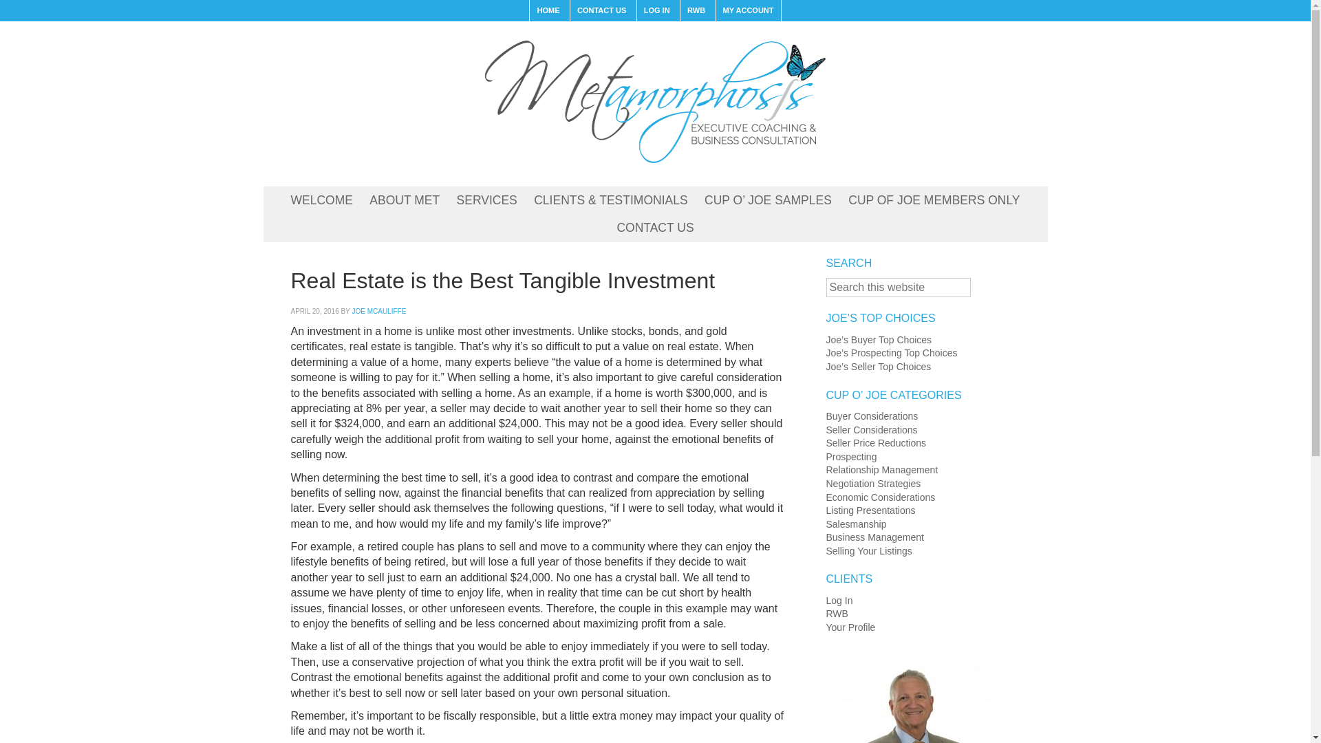  Describe the element at coordinates (601, 11) in the screenshot. I see `CONTACT US` at that location.